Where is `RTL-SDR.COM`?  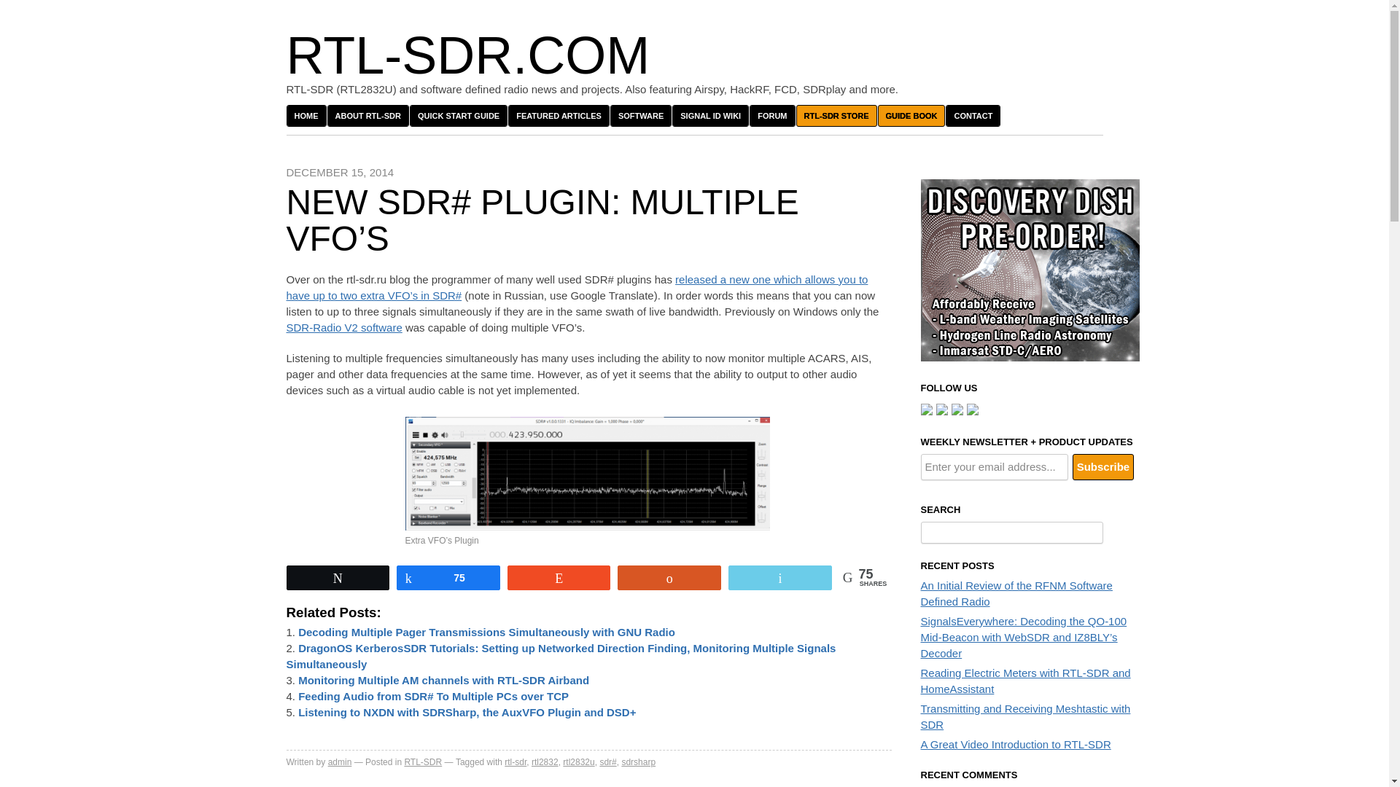
RTL-SDR.COM is located at coordinates (467, 55).